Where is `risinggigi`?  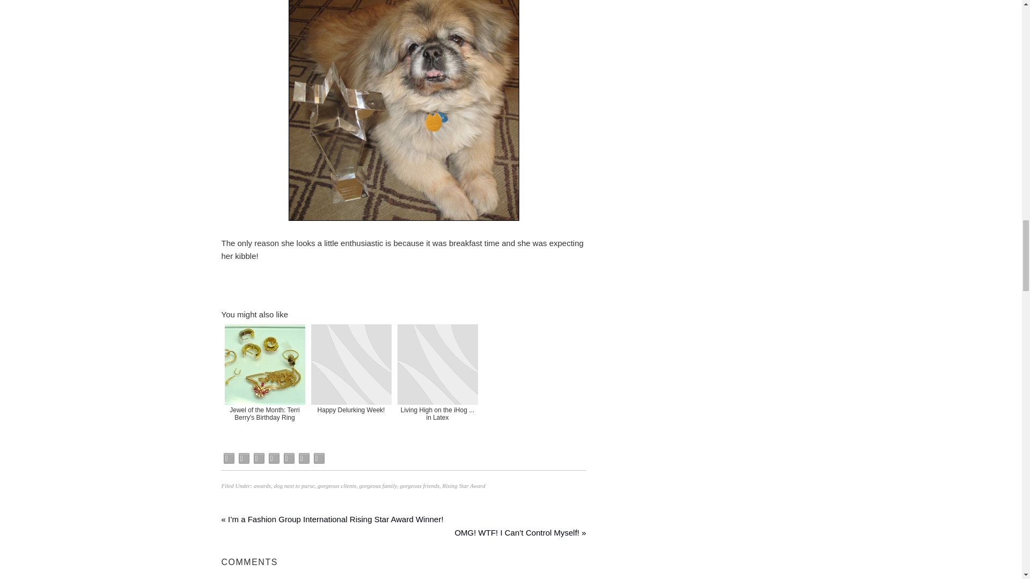
risinggigi is located at coordinates (403, 110).